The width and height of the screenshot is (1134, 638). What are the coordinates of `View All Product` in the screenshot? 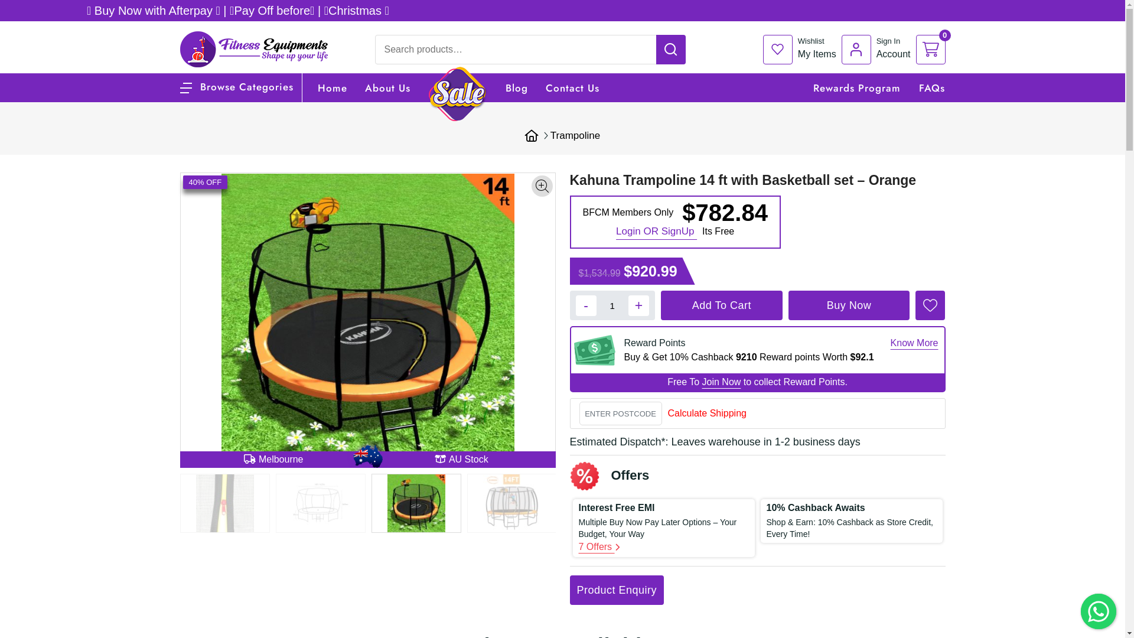 It's located at (1036, 9).